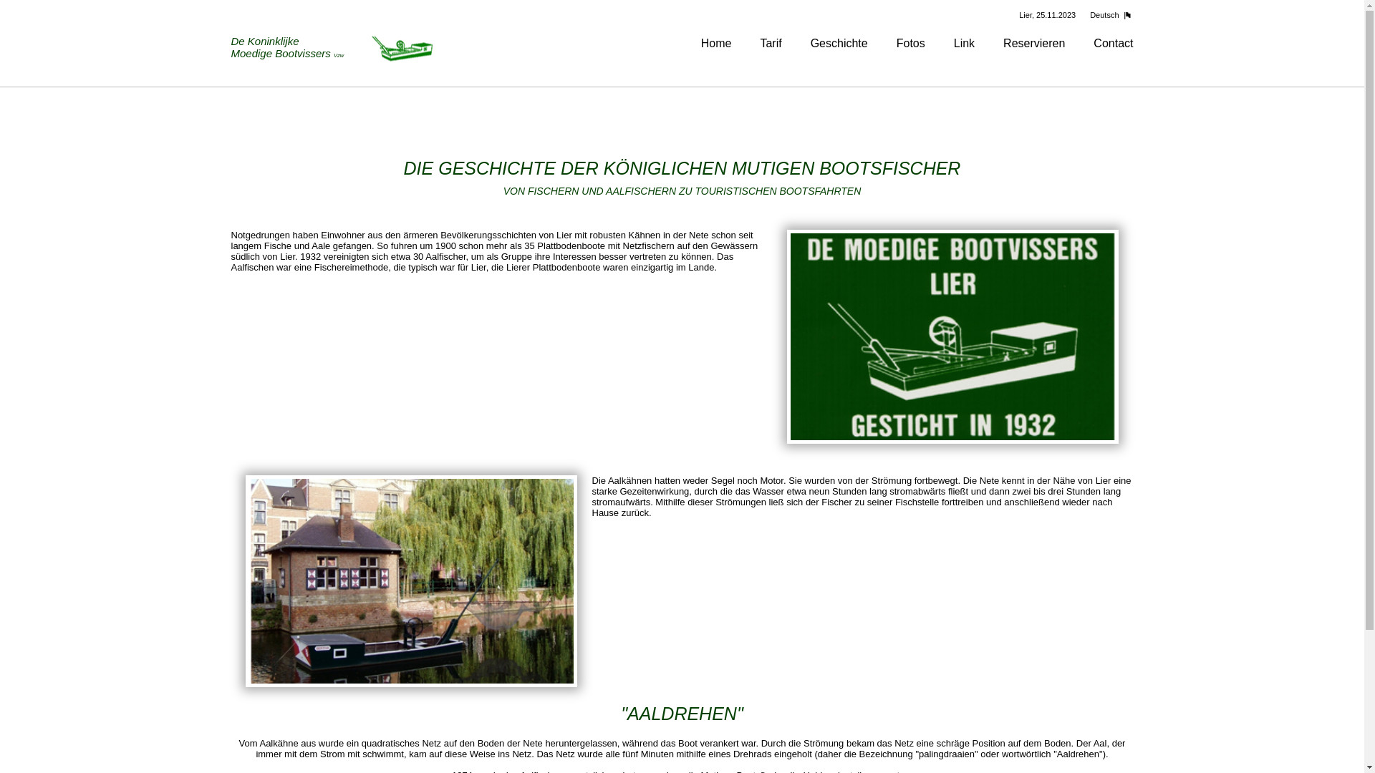  I want to click on Deutsch, so click(1108, 15).